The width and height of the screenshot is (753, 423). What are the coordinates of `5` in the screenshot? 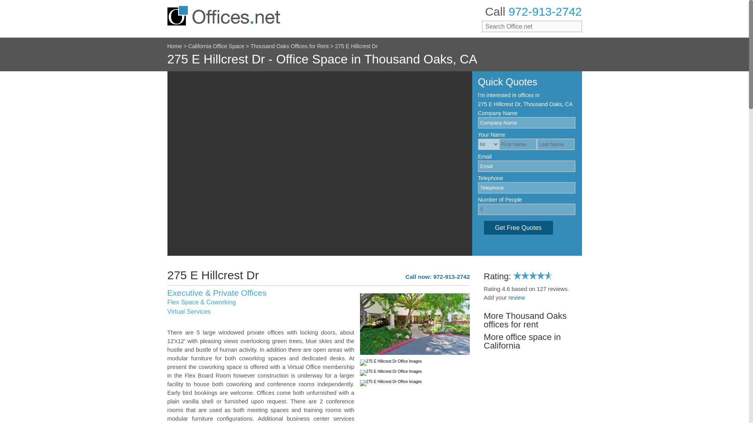 It's located at (526, 209).